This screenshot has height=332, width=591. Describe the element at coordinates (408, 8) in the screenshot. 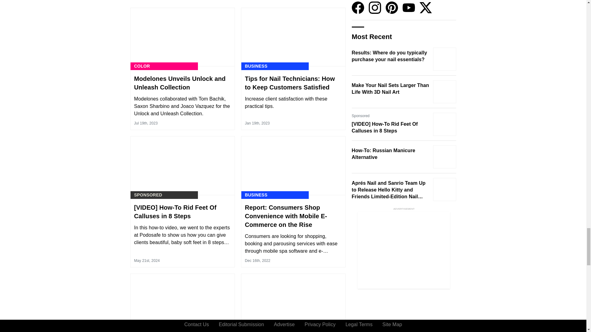

I see `YouTube icon` at that location.